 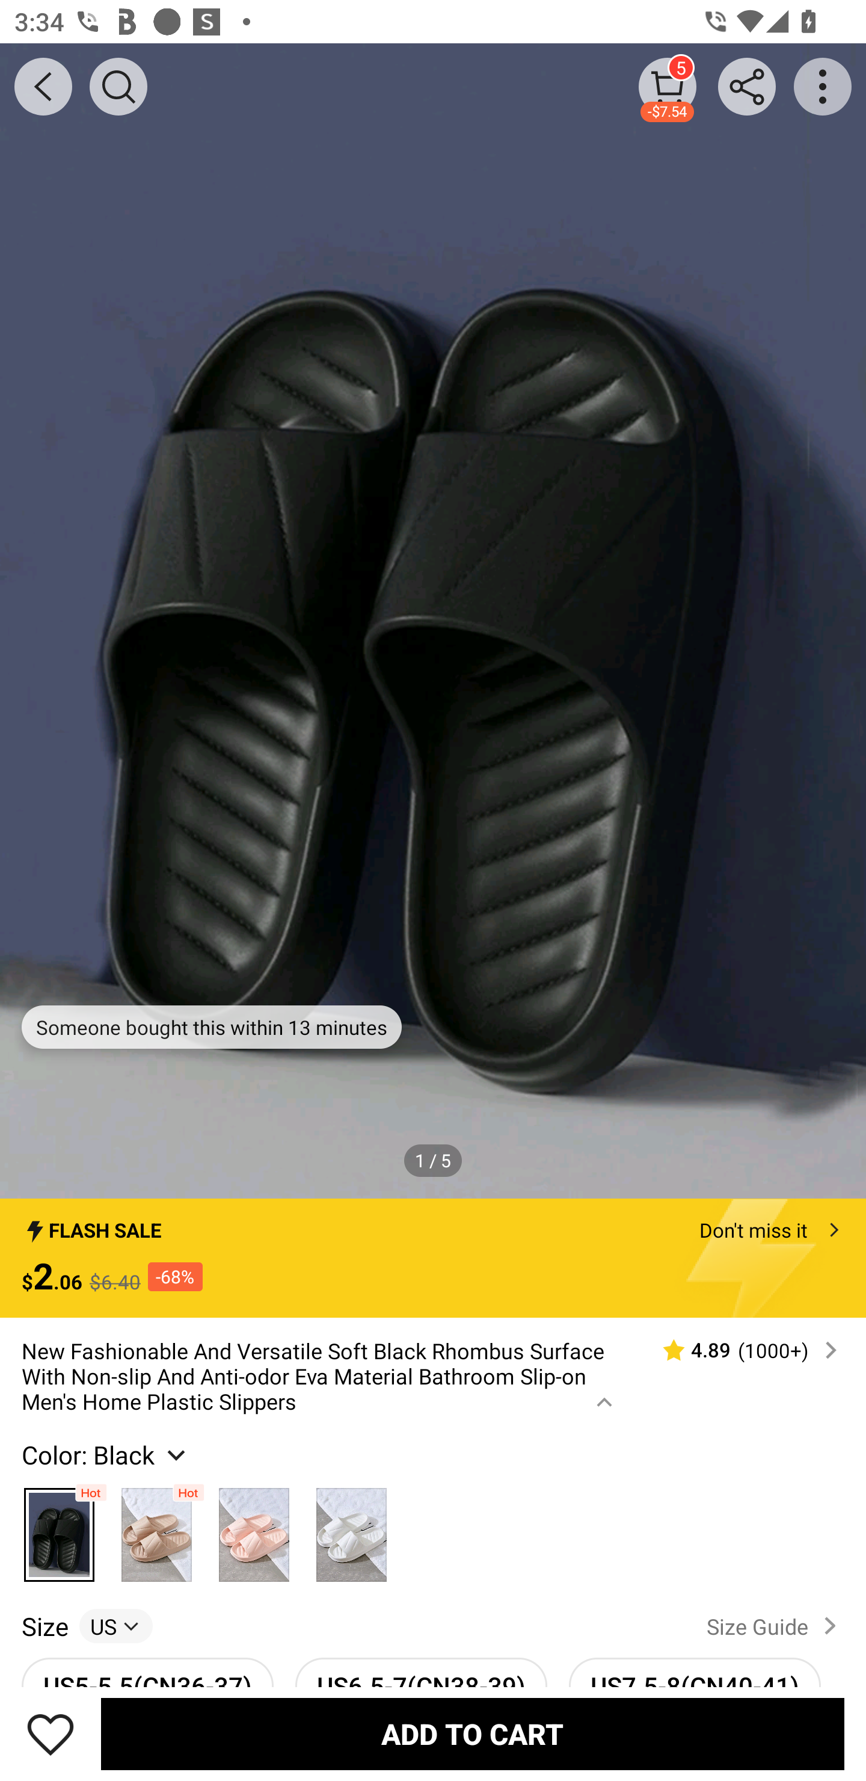 I want to click on Color: Black, so click(x=106, y=1454).